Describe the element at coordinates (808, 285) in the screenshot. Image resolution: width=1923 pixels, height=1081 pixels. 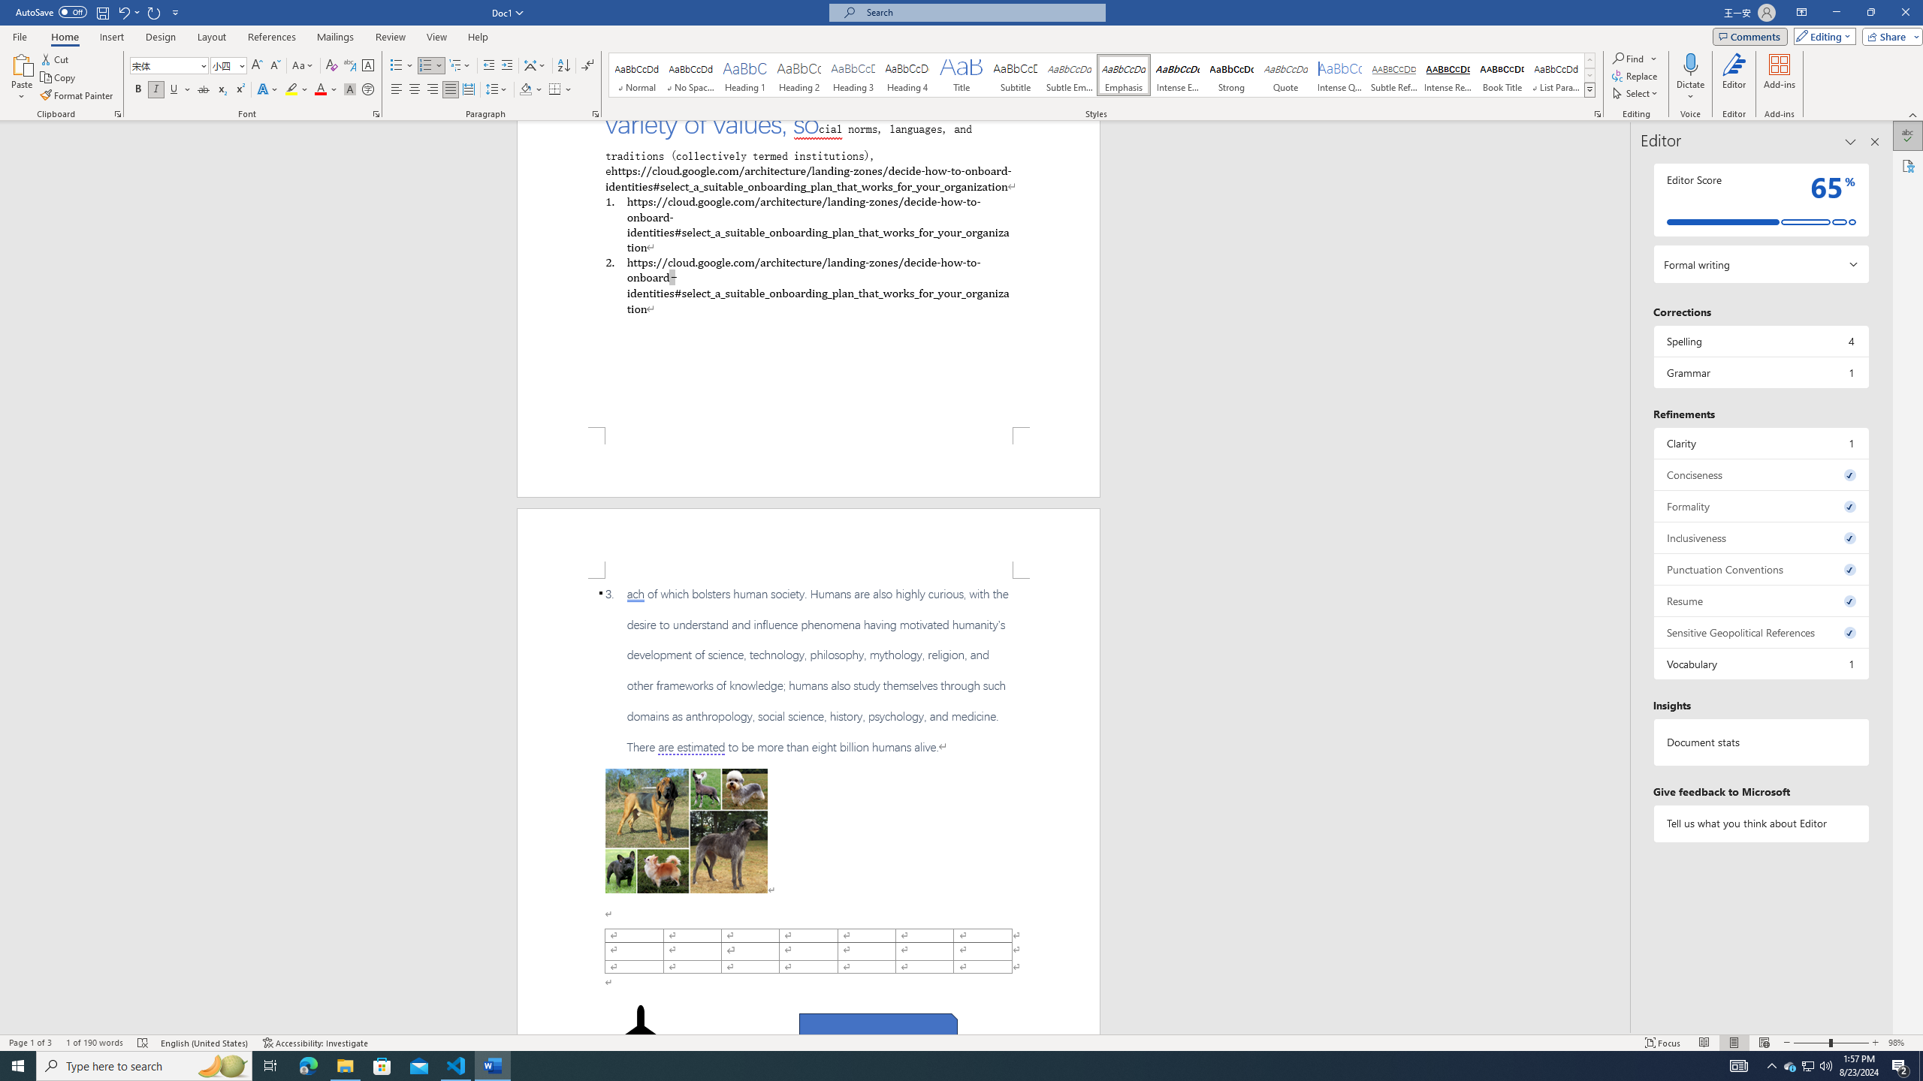
I see `2.` at that location.